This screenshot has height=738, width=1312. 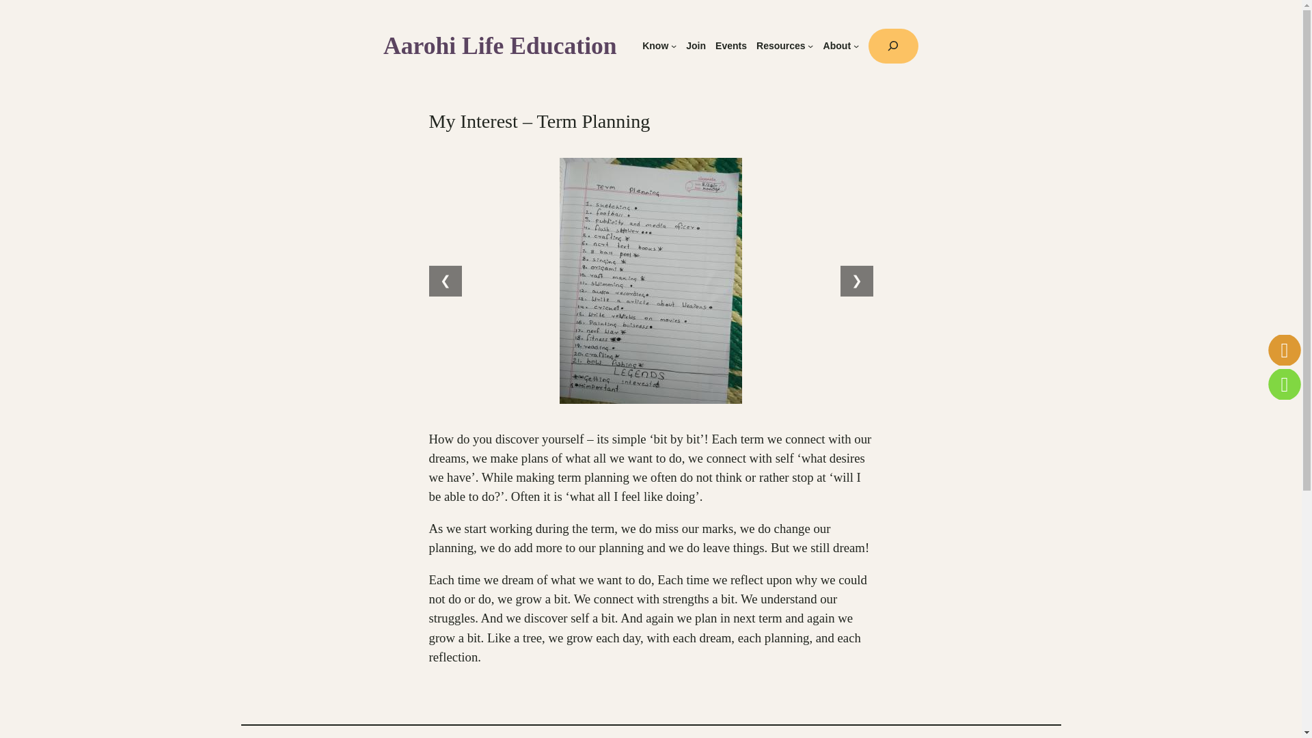 I want to click on Know, so click(x=655, y=46).